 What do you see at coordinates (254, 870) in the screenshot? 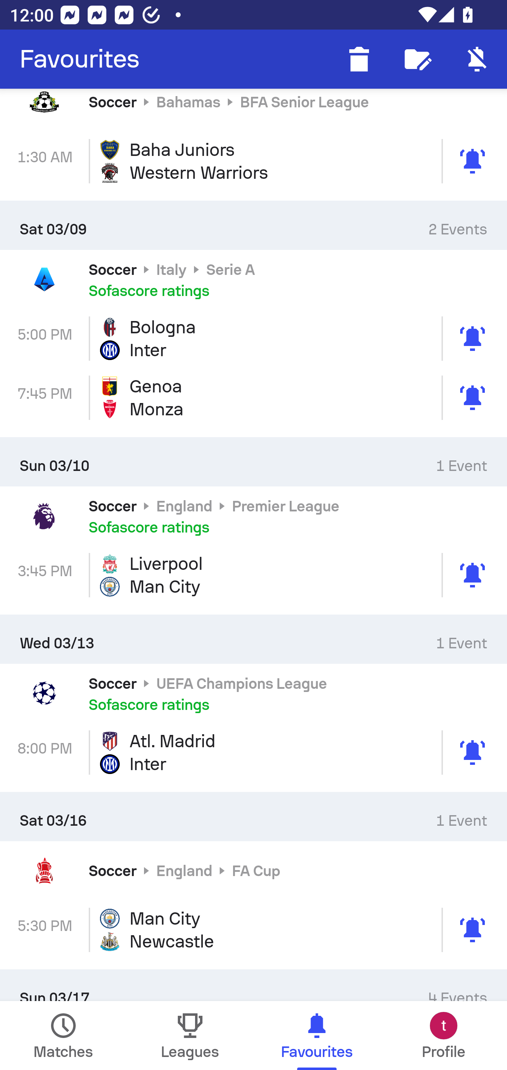
I see `Soccer England FA Cup` at bounding box center [254, 870].